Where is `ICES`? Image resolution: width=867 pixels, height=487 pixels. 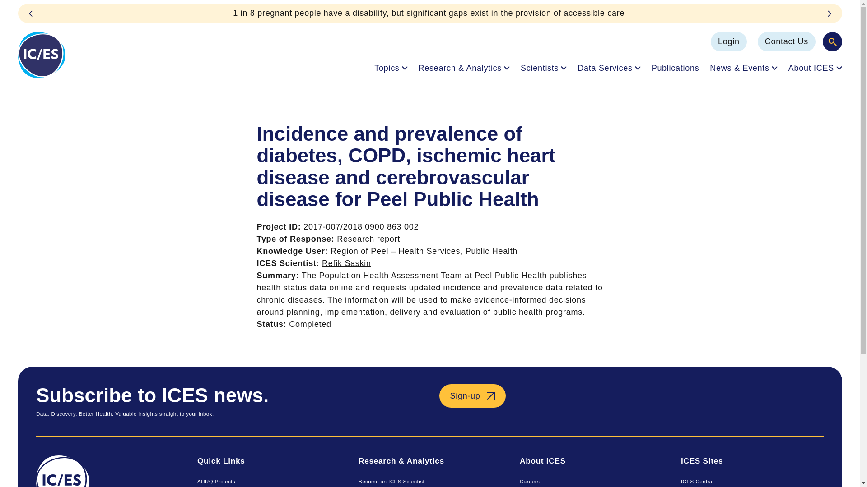
ICES is located at coordinates (42, 55).